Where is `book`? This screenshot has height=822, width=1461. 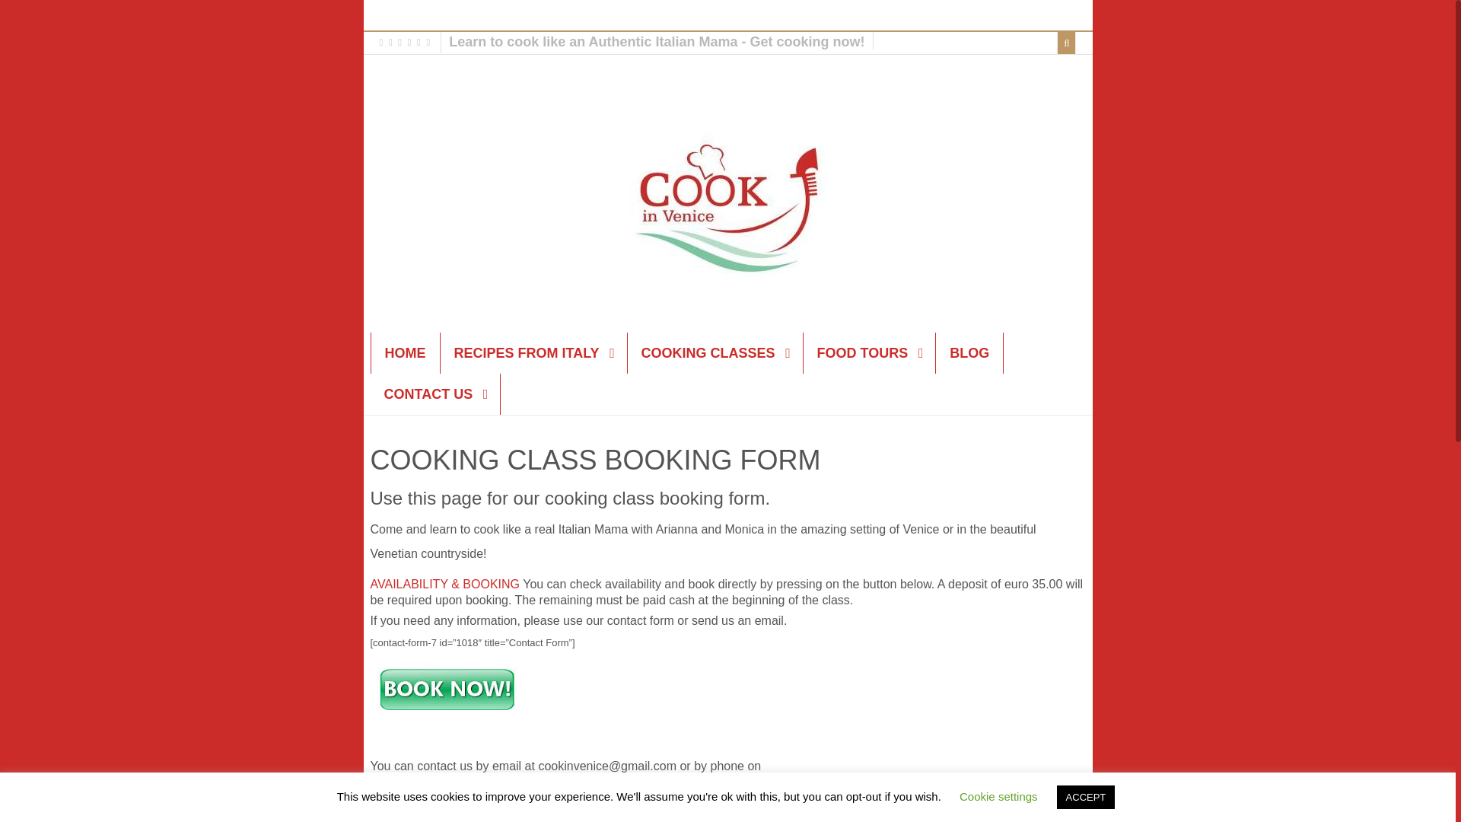
book is located at coordinates (444, 585).